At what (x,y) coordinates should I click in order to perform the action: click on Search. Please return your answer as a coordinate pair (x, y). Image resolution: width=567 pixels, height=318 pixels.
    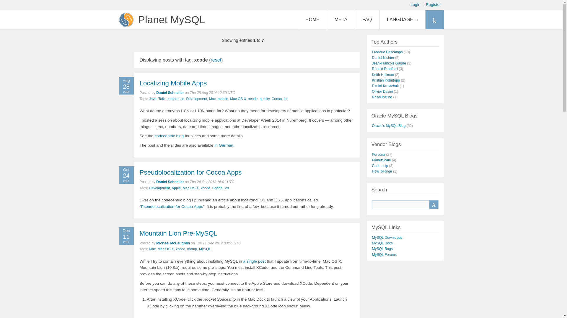
    Looking at the image, I should click on (434, 204).